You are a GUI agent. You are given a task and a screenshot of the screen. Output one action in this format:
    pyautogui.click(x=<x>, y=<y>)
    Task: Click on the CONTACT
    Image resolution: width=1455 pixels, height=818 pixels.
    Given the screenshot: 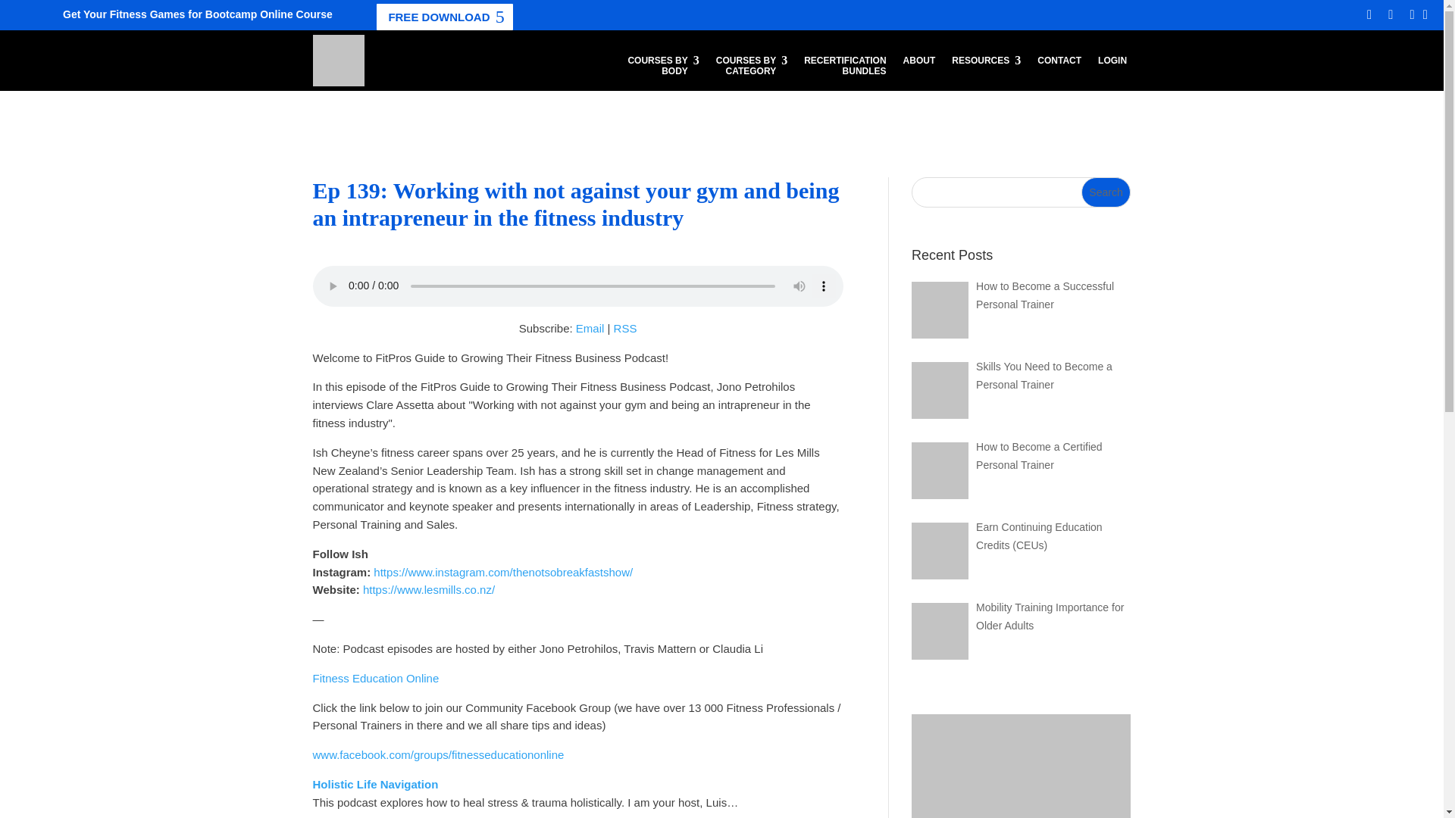 What is the action you would take?
    pyautogui.click(x=1059, y=69)
    